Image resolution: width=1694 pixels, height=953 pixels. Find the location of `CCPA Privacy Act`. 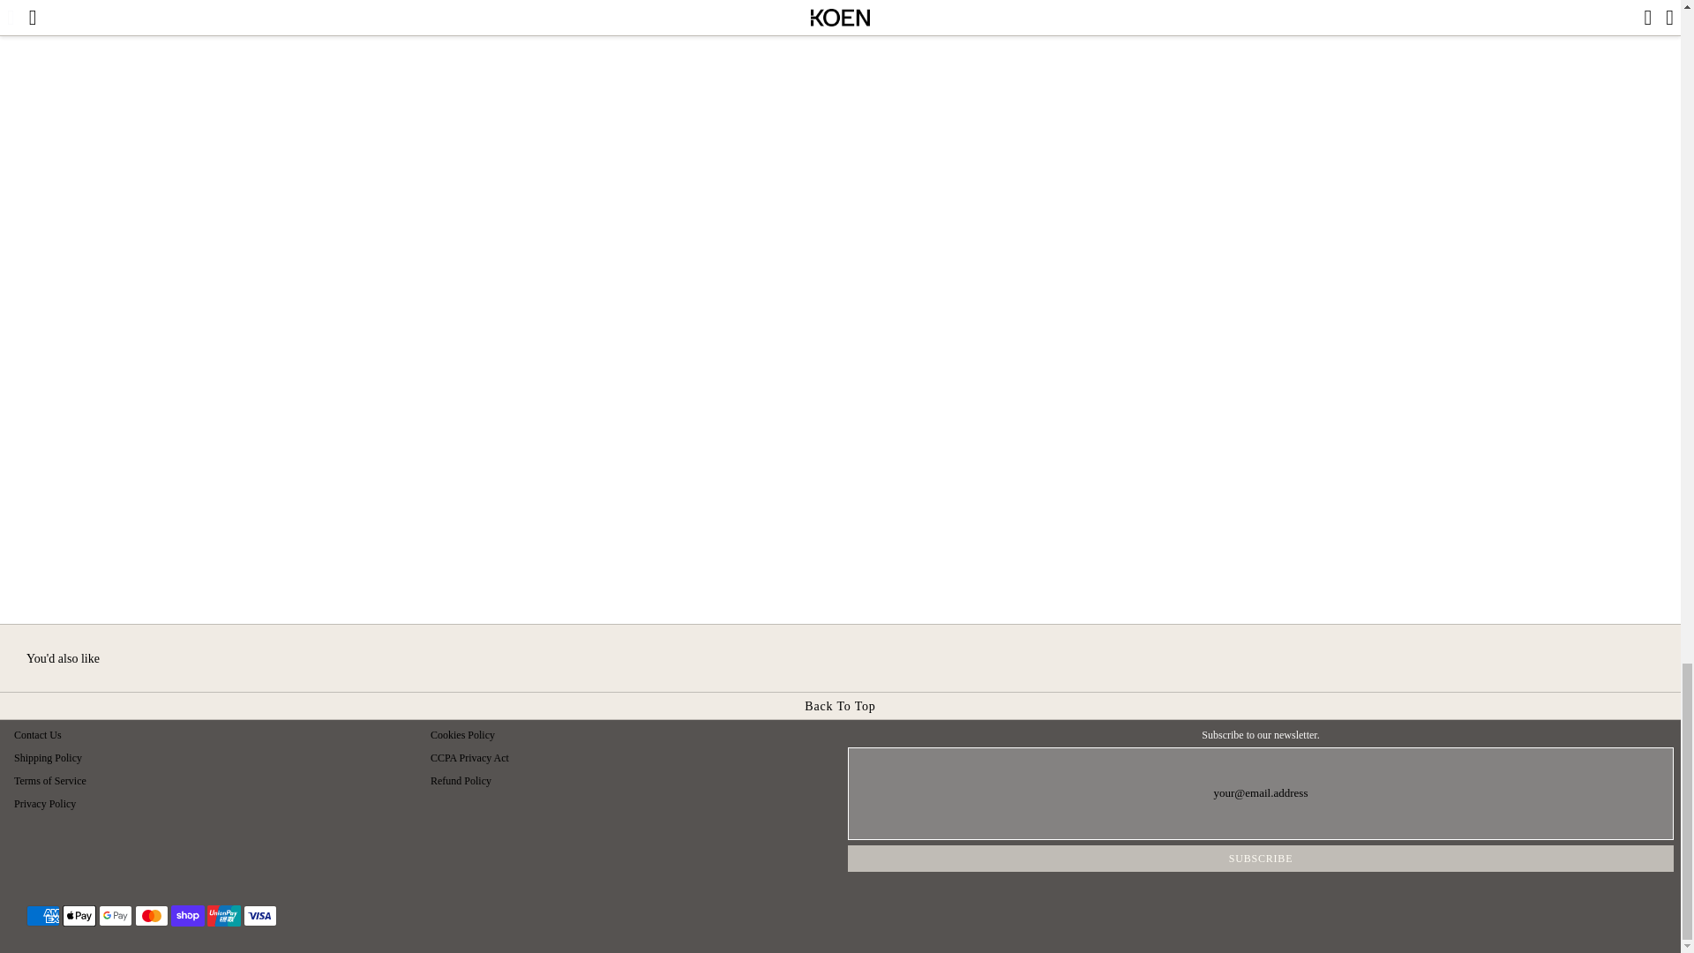

CCPA Privacy Act is located at coordinates (469, 757).